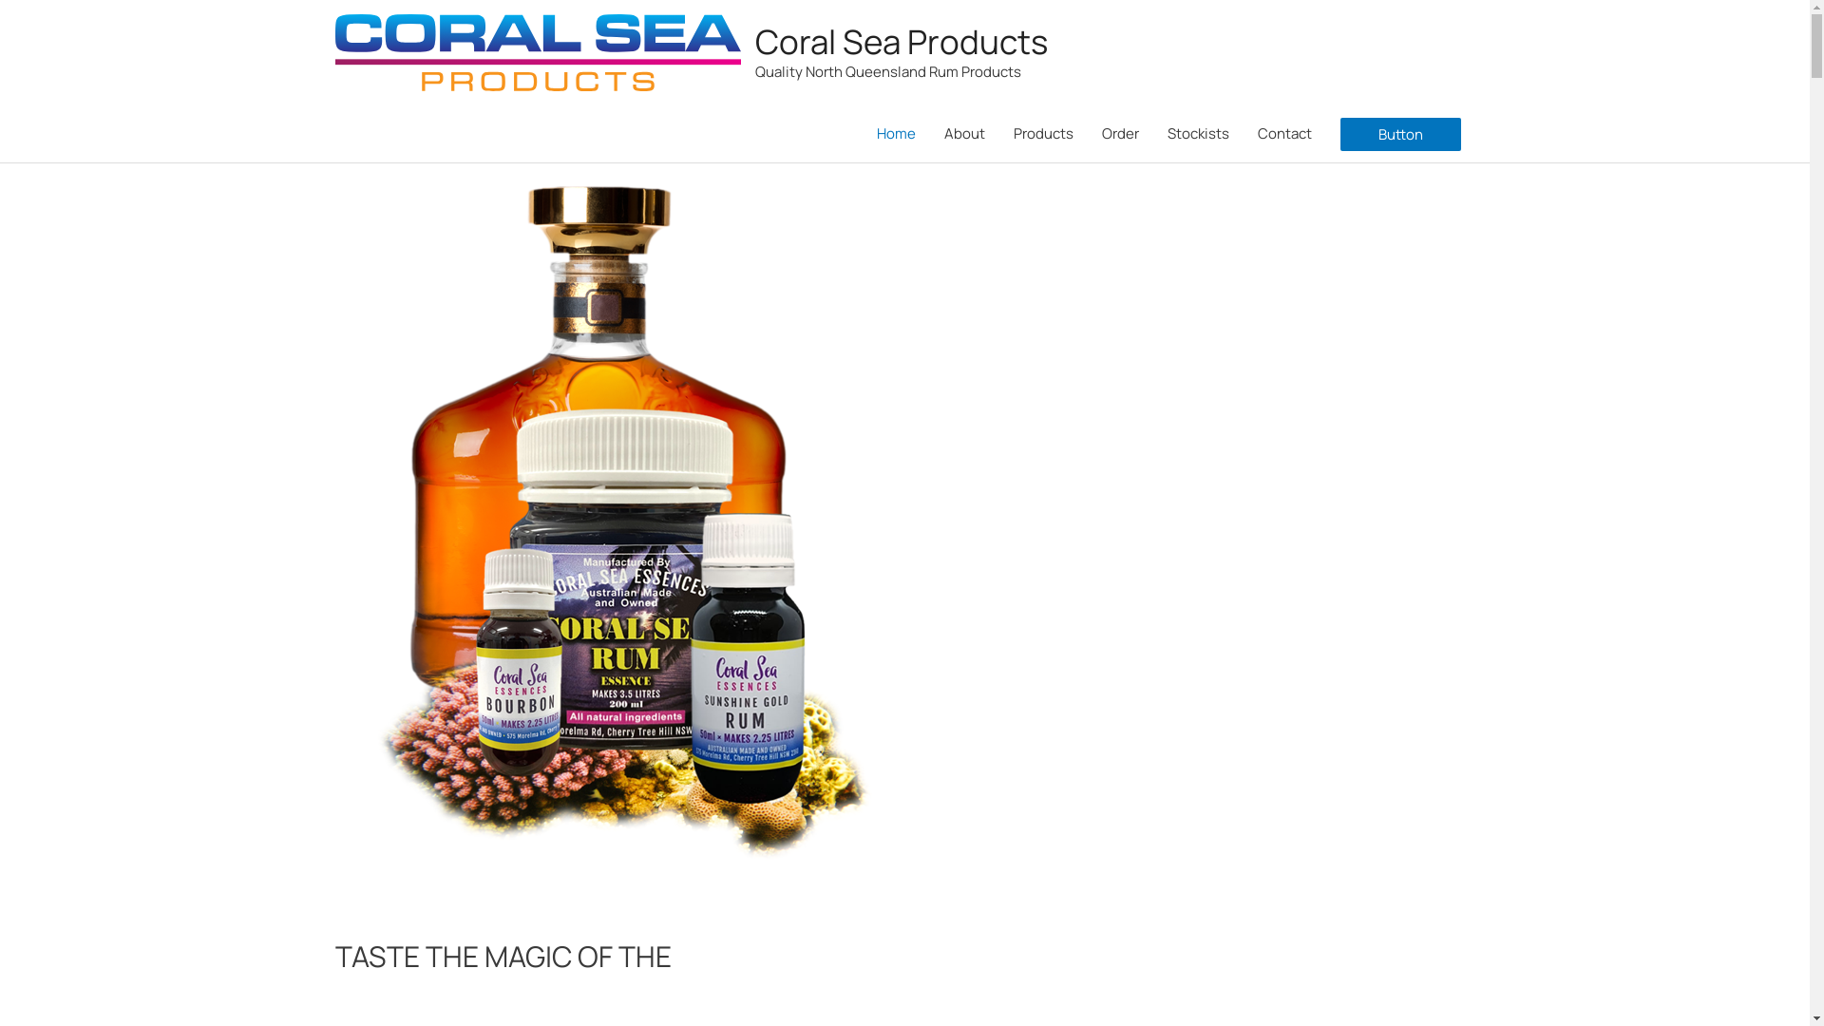 This screenshot has width=1824, height=1026. What do you see at coordinates (1400, 135) in the screenshot?
I see `Button` at bounding box center [1400, 135].